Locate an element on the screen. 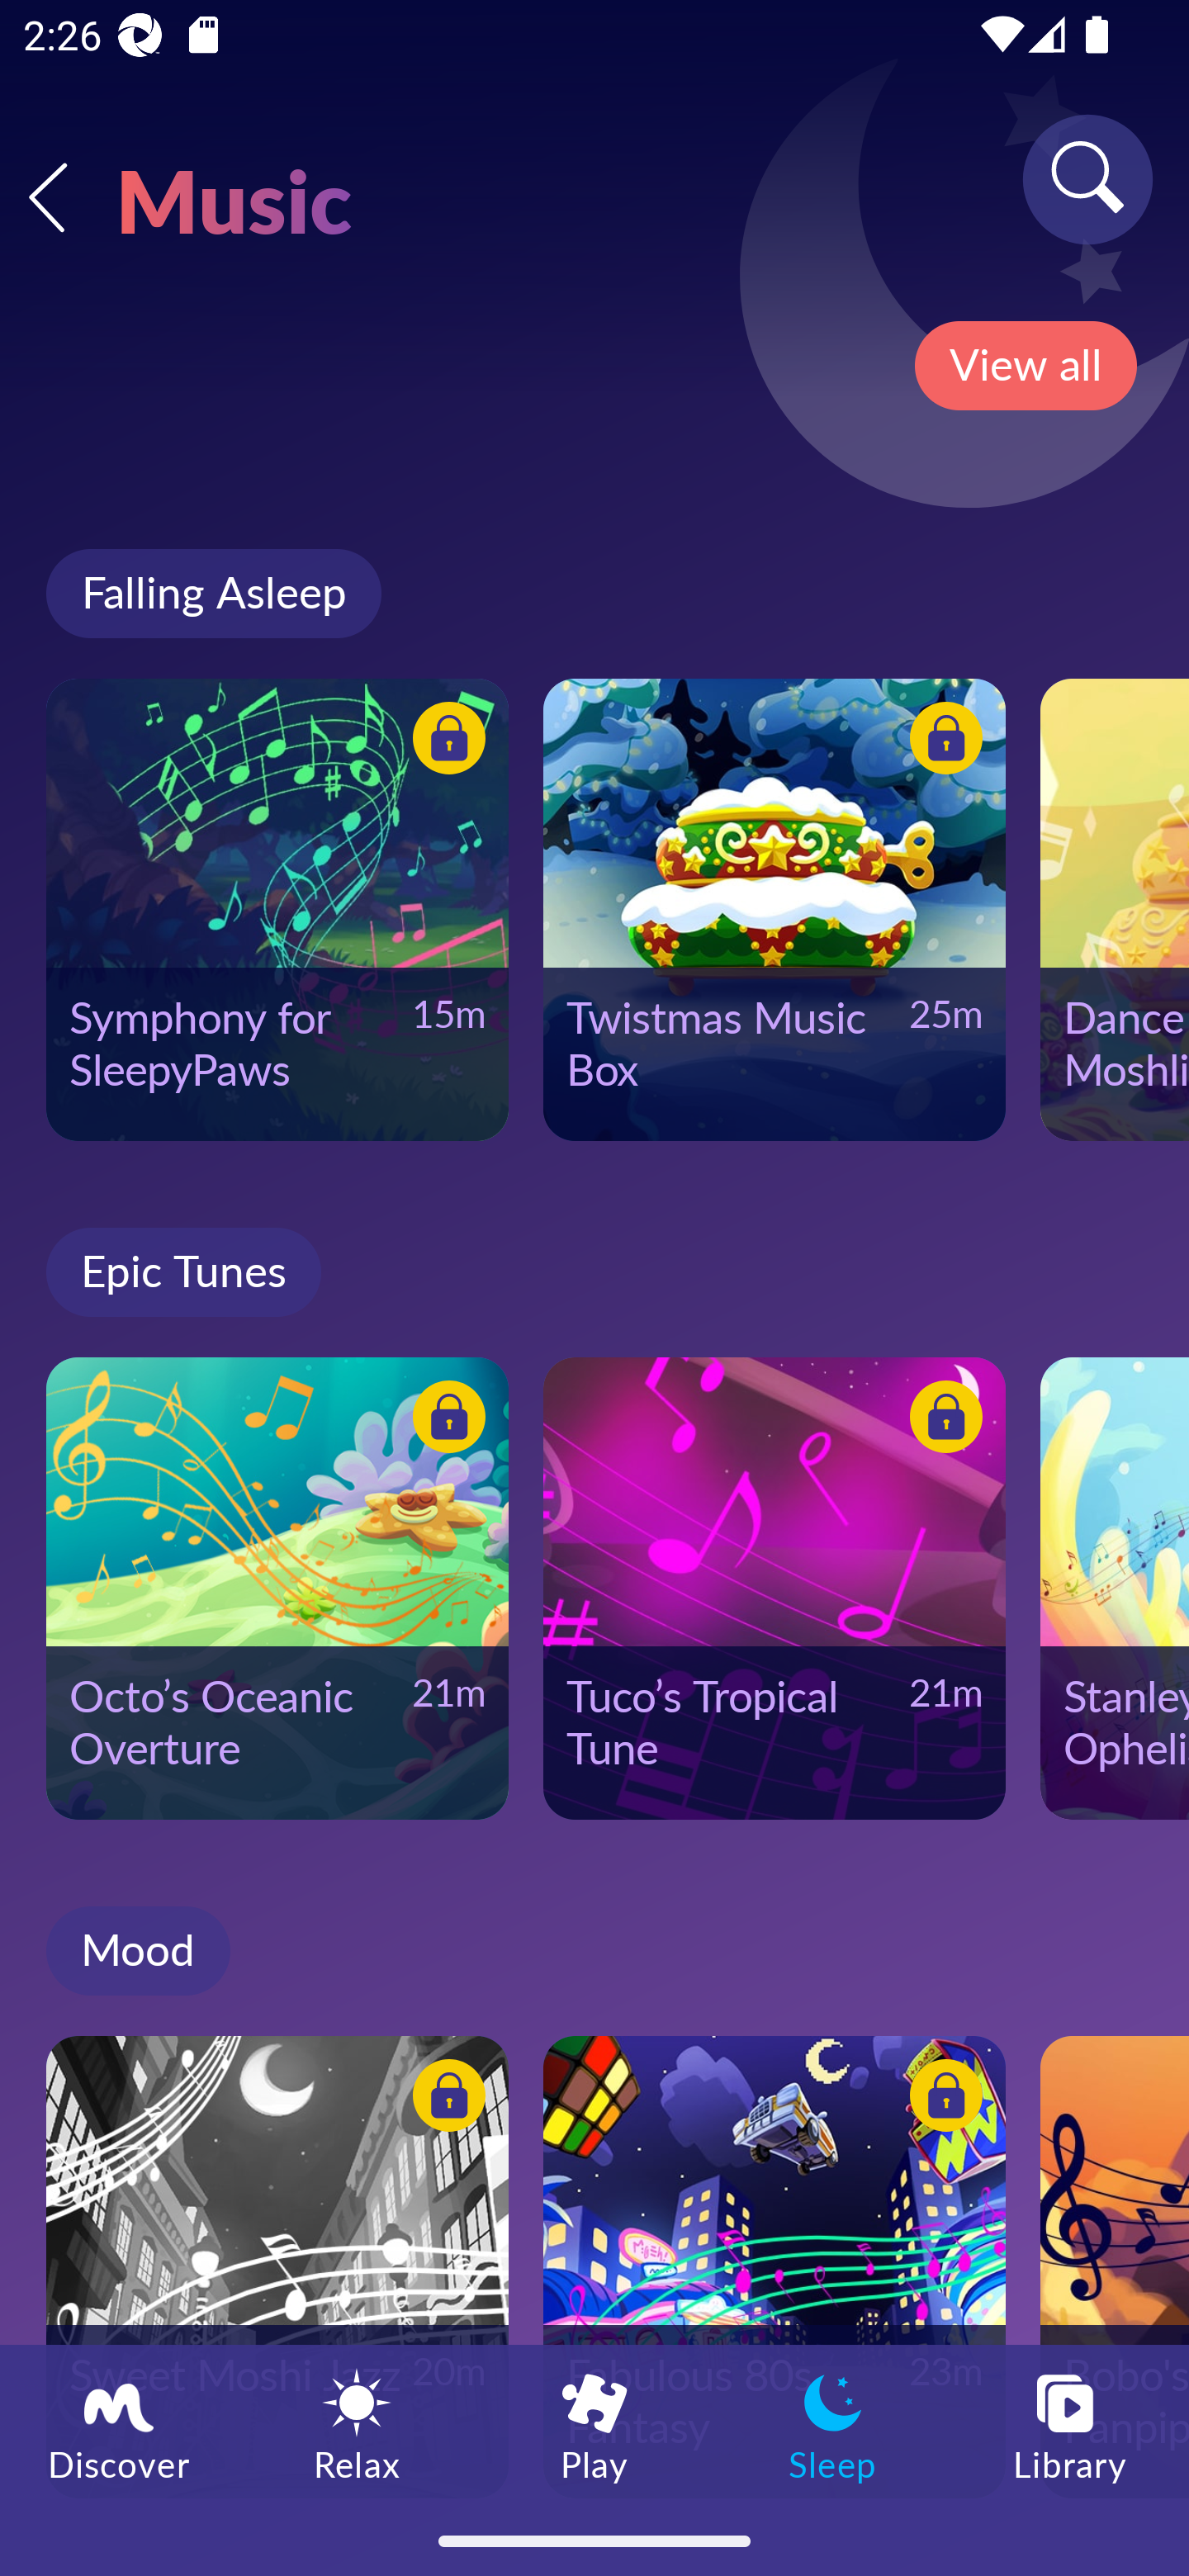  Button is located at coordinates (941, 1422).